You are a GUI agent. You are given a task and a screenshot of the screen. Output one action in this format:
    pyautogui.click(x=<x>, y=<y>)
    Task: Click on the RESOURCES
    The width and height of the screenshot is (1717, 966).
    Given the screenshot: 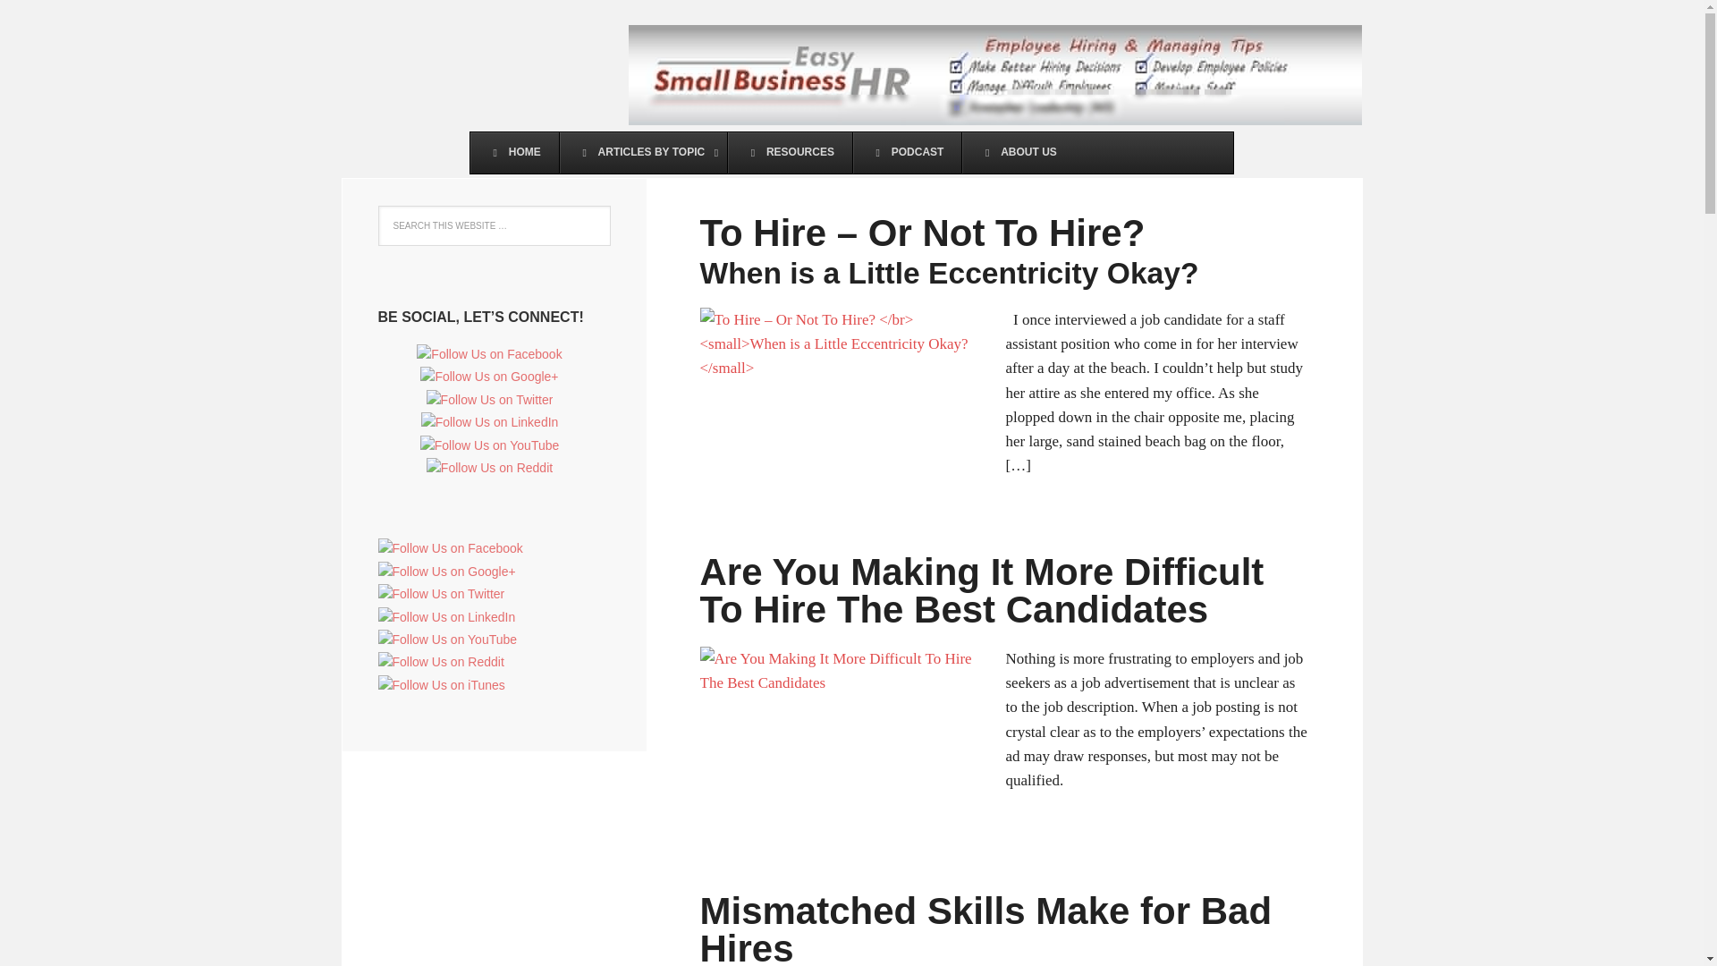 What is the action you would take?
    pyautogui.click(x=789, y=152)
    